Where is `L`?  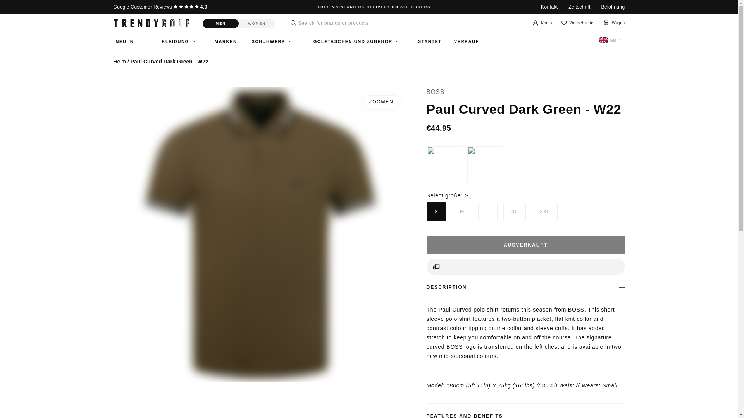
L is located at coordinates (480, 211).